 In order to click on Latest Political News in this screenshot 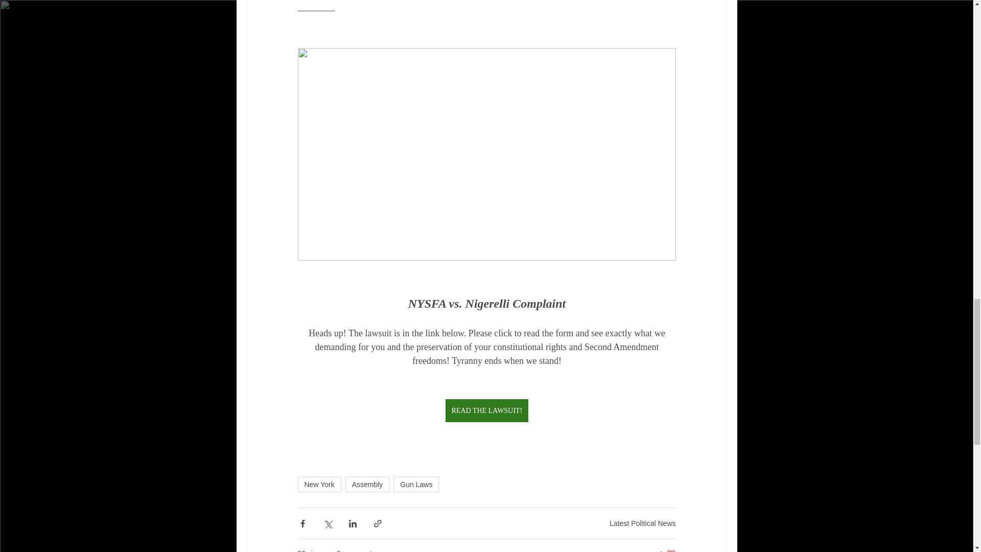, I will do `click(319, 485)`.